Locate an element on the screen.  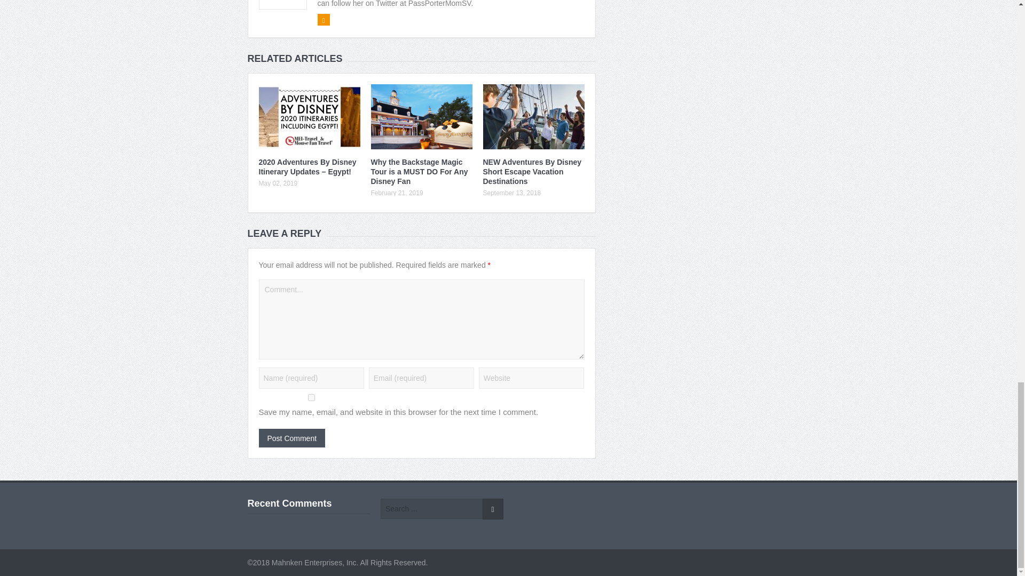
Post Comment is located at coordinates (291, 438).